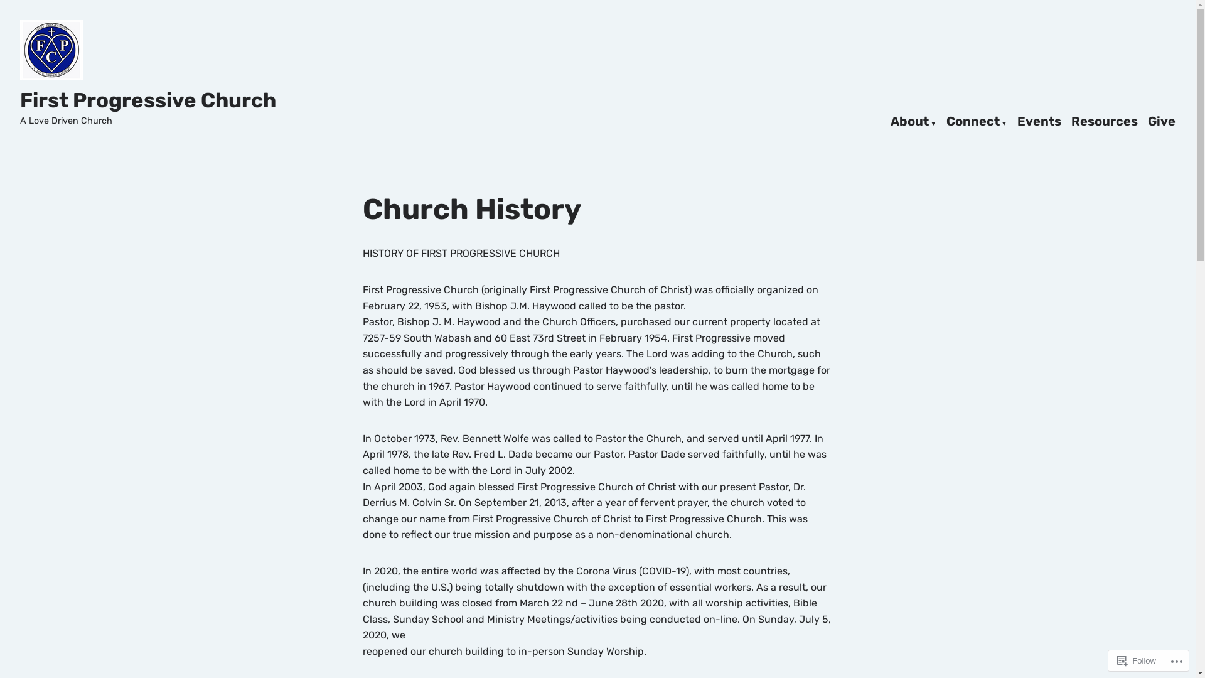  I want to click on Give, so click(1162, 122).